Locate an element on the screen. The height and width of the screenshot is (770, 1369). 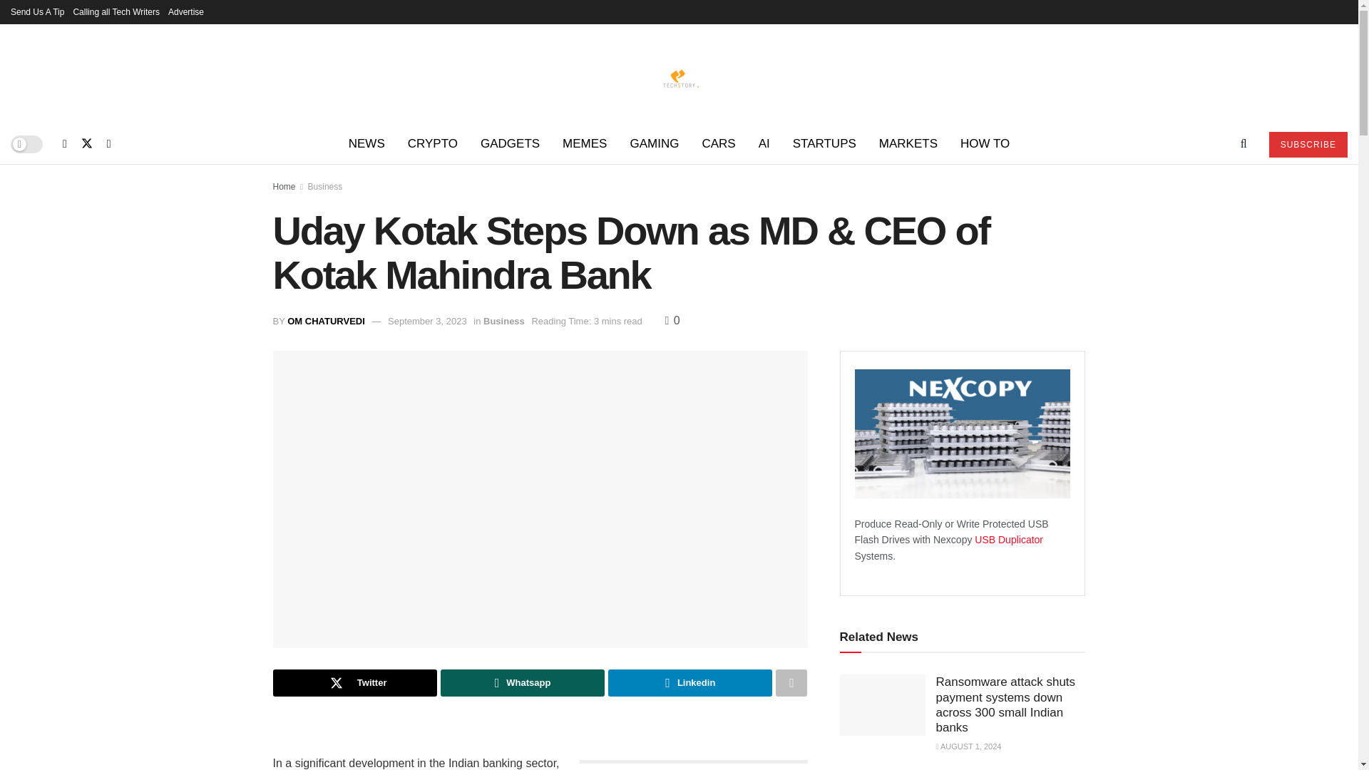
Advertise is located at coordinates (186, 11).